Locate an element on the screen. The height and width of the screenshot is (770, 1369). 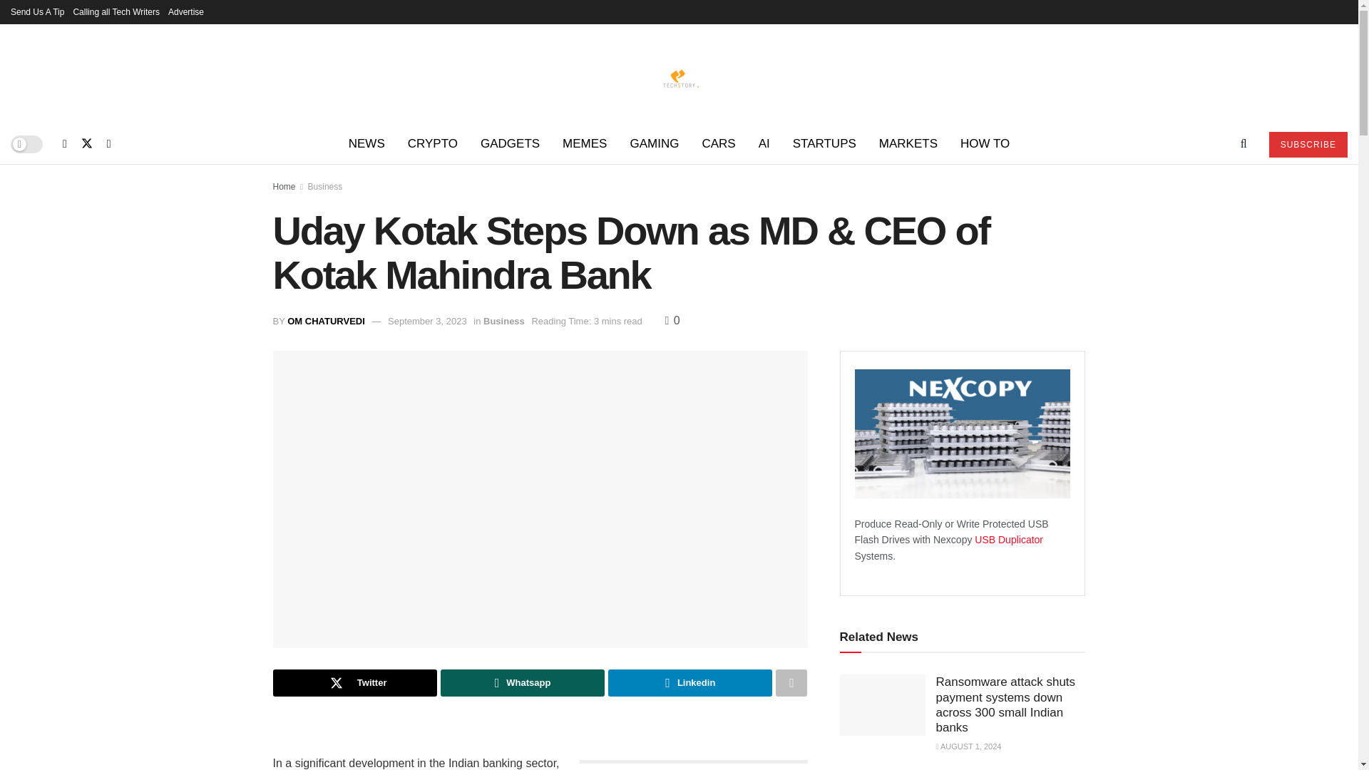
Advertise is located at coordinates (186, 11).